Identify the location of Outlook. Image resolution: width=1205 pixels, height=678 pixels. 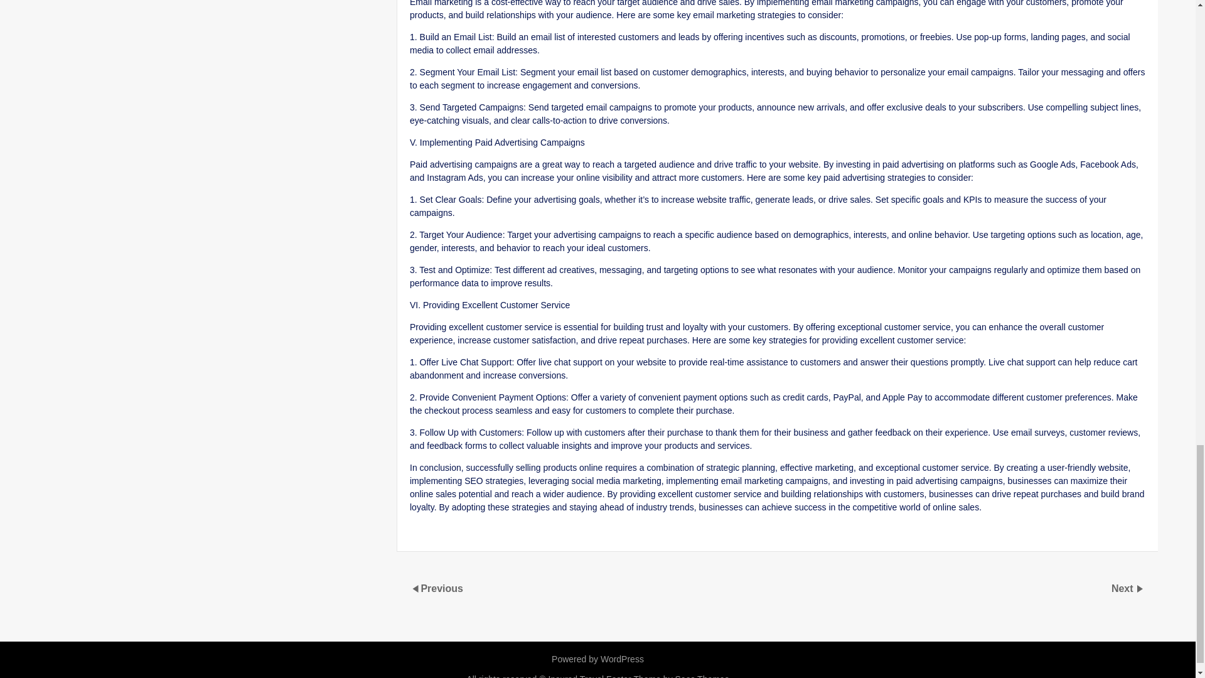
(440, 535).